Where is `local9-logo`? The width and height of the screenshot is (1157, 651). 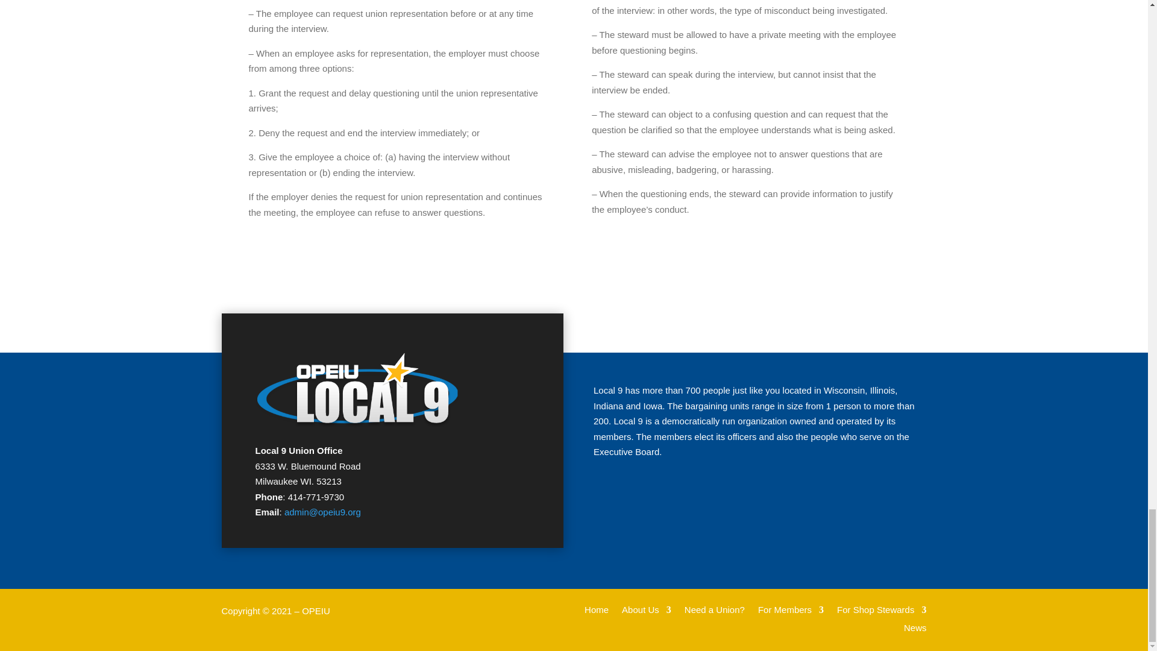
local9-logo is located at coordinates (358, 389).